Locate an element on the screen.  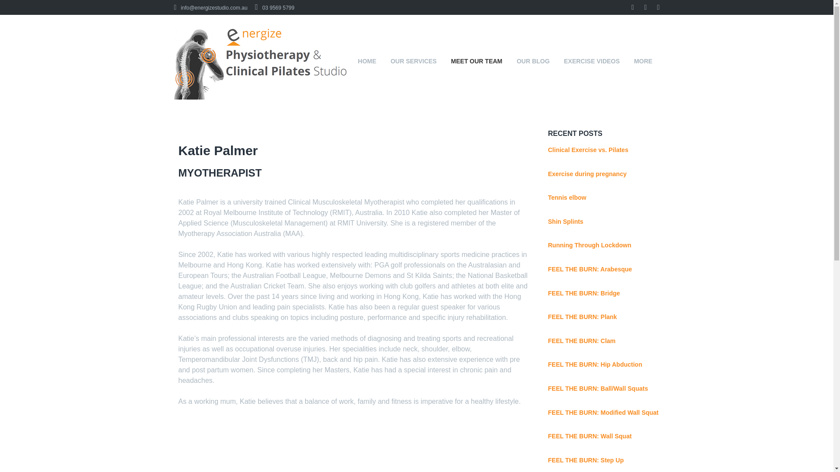
OUR BLOG is located at coordinates (533, 61).